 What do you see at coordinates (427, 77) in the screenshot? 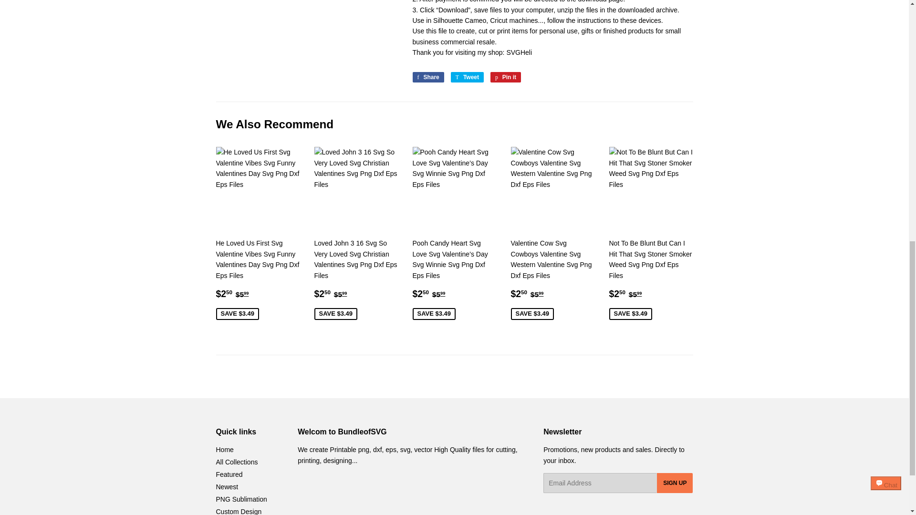
I see `Home` at bounding box center [427, 77].